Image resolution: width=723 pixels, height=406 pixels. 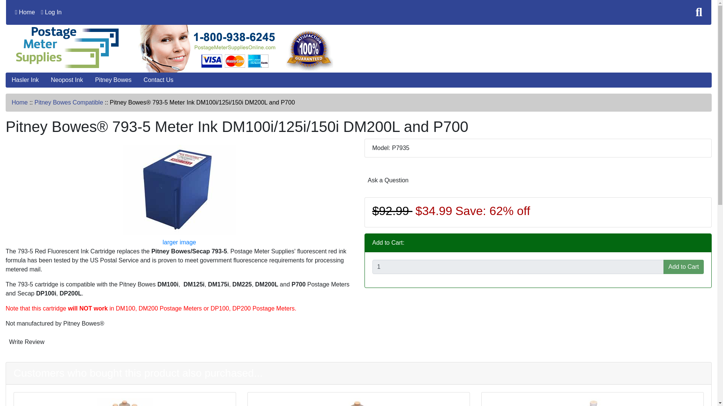 What do you see at coordinates (179, 216) in the screenshot?
I see `larger image` at bounding box center [179, 216].